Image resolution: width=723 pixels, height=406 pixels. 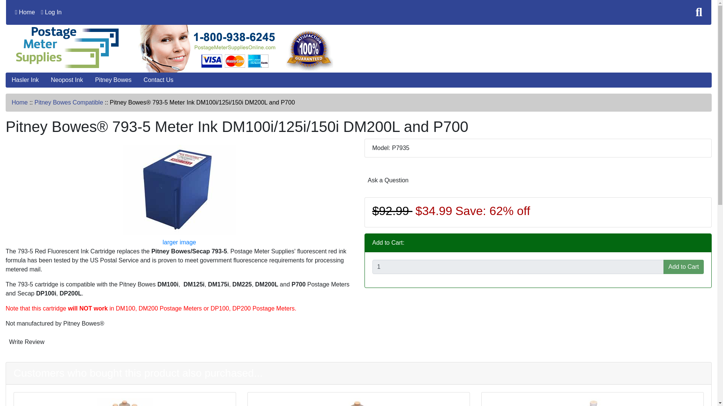 What do you see at coordinates (179, 216) in the screenshot?
I see `larger image` at bounding box center [179, 216].